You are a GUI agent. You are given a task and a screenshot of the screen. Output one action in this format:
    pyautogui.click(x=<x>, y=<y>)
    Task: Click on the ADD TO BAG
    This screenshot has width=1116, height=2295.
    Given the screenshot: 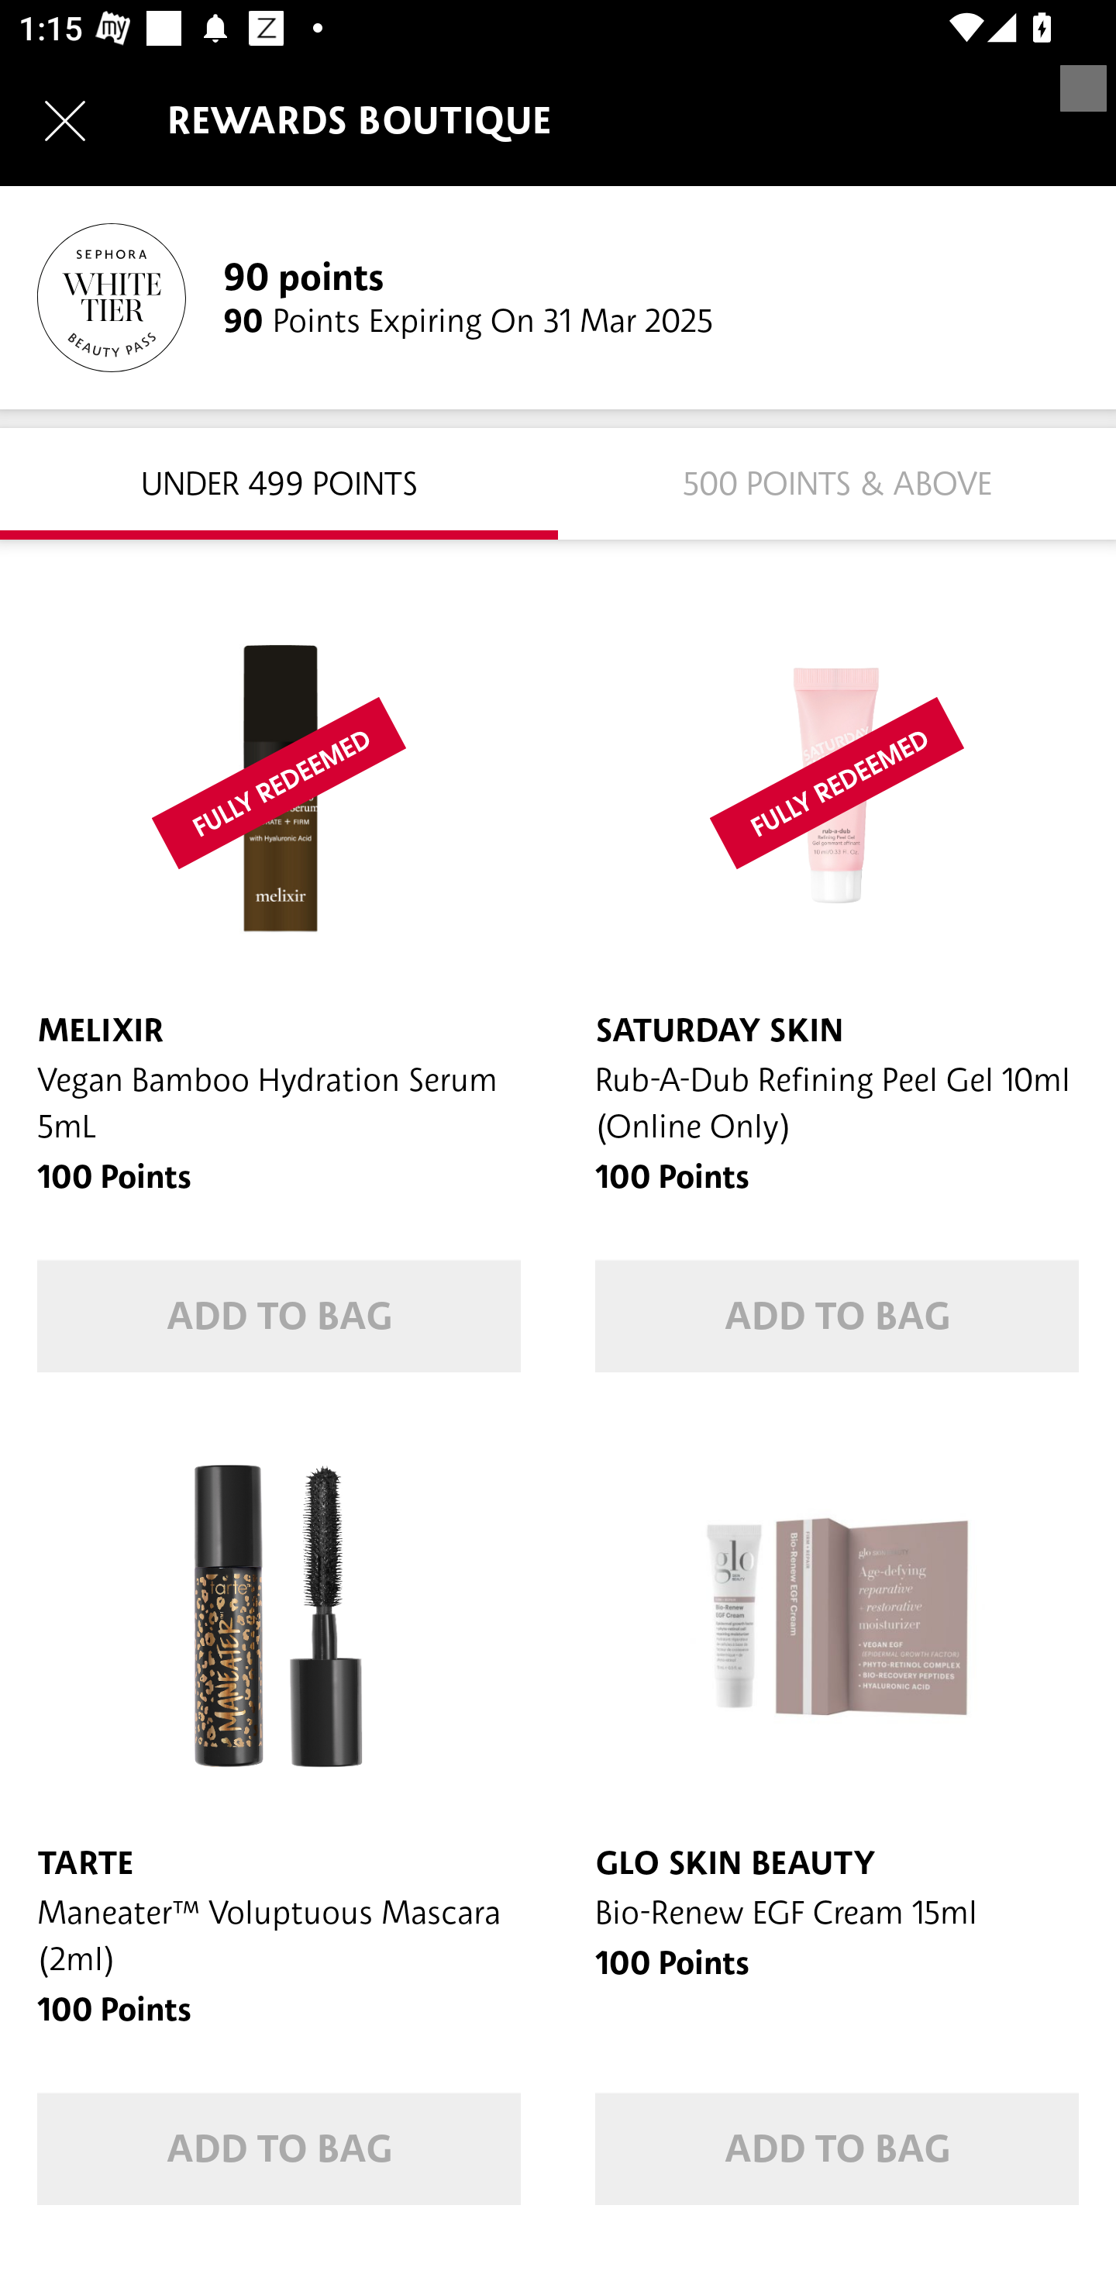 What is the action you would take?
    pyautogui.click(x=837, y=2149)
    